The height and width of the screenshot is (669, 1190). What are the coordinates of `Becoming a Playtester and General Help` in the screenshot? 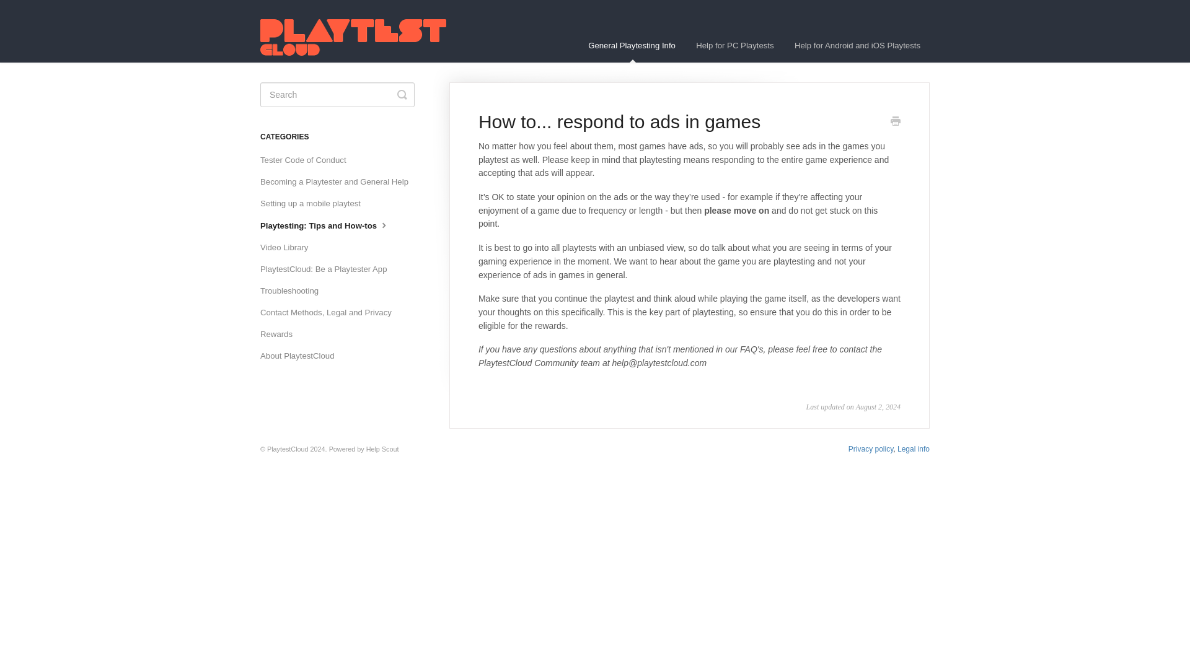 It's located at (338, 181).